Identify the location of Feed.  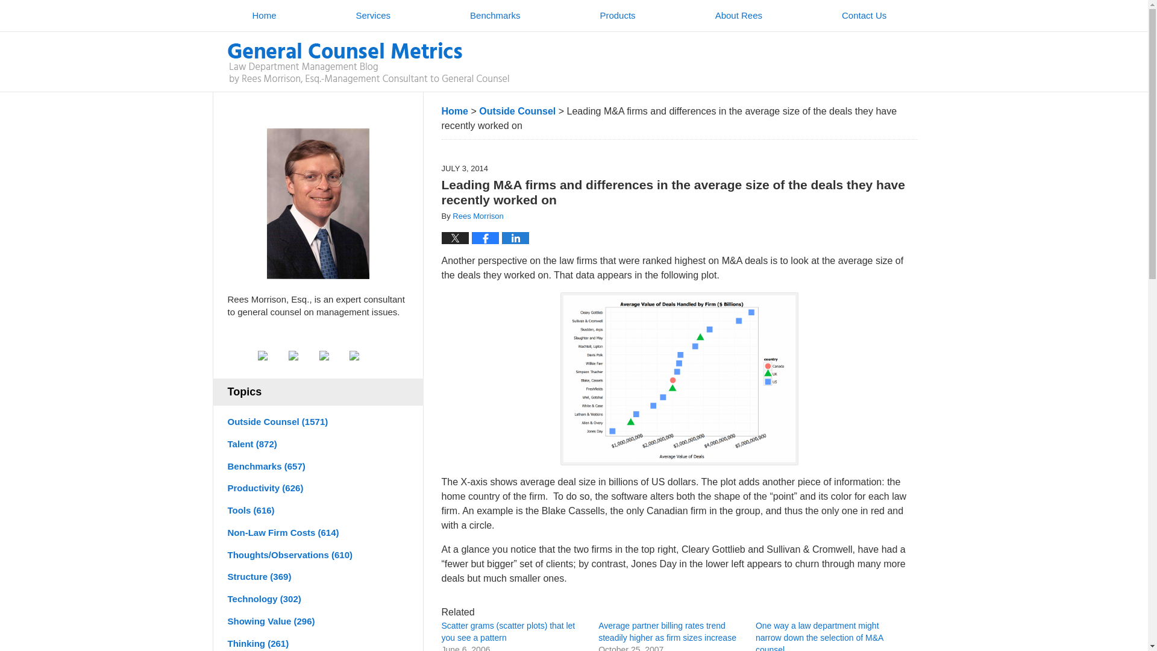
(363, 356).